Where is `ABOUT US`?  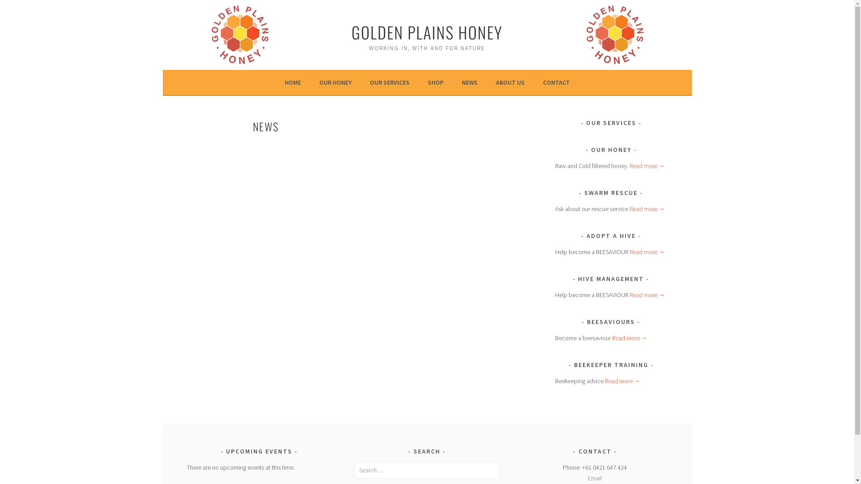 ABOUT US is located at coordinates (515, 82).